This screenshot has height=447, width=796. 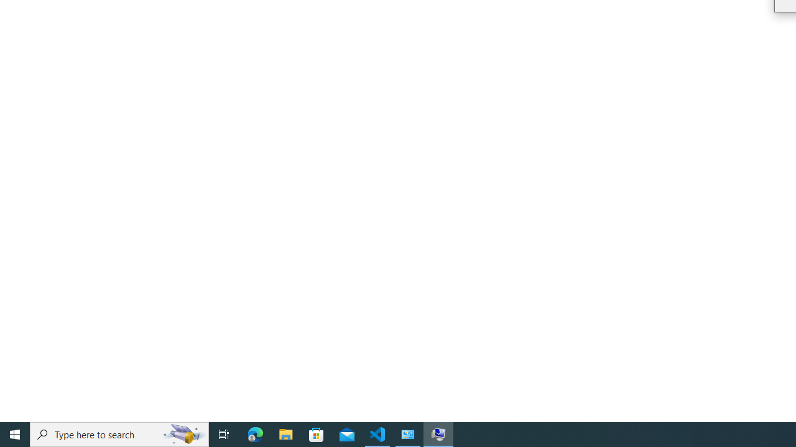 What do you see at coordinates (377, 435) in the screenshot?
I see `Visual Studio Code - 1 running window` at bounding box center [377, 435].